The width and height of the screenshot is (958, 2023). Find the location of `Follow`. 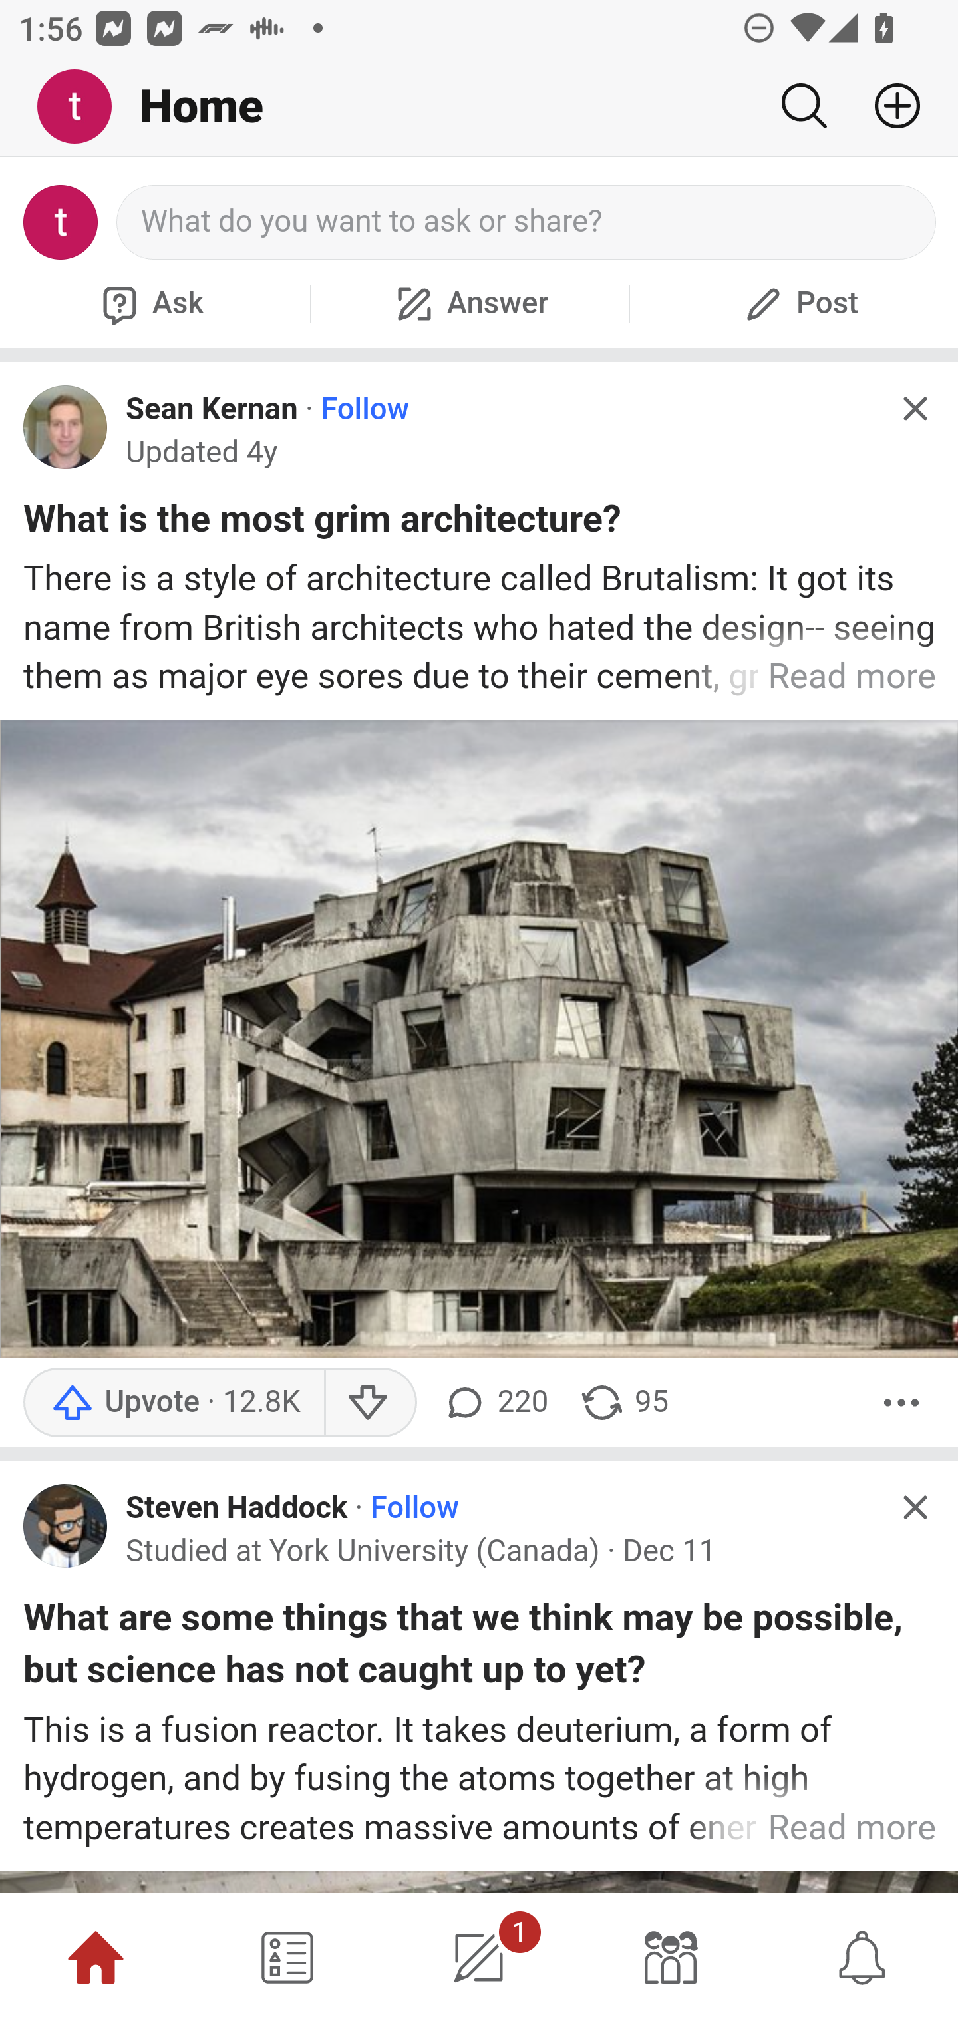

Follow is located at coordinates (414, 1508).